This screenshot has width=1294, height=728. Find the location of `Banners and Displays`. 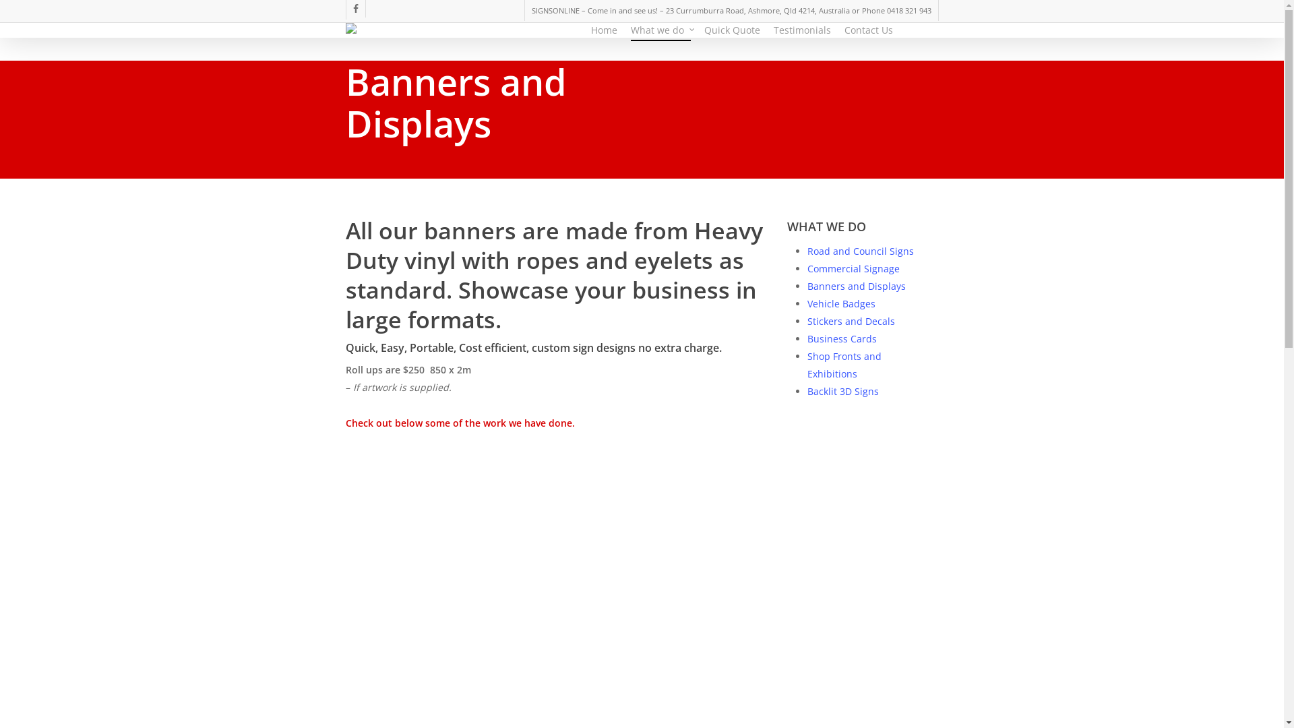

Banners and Displays is located at coordinates (857, 286).